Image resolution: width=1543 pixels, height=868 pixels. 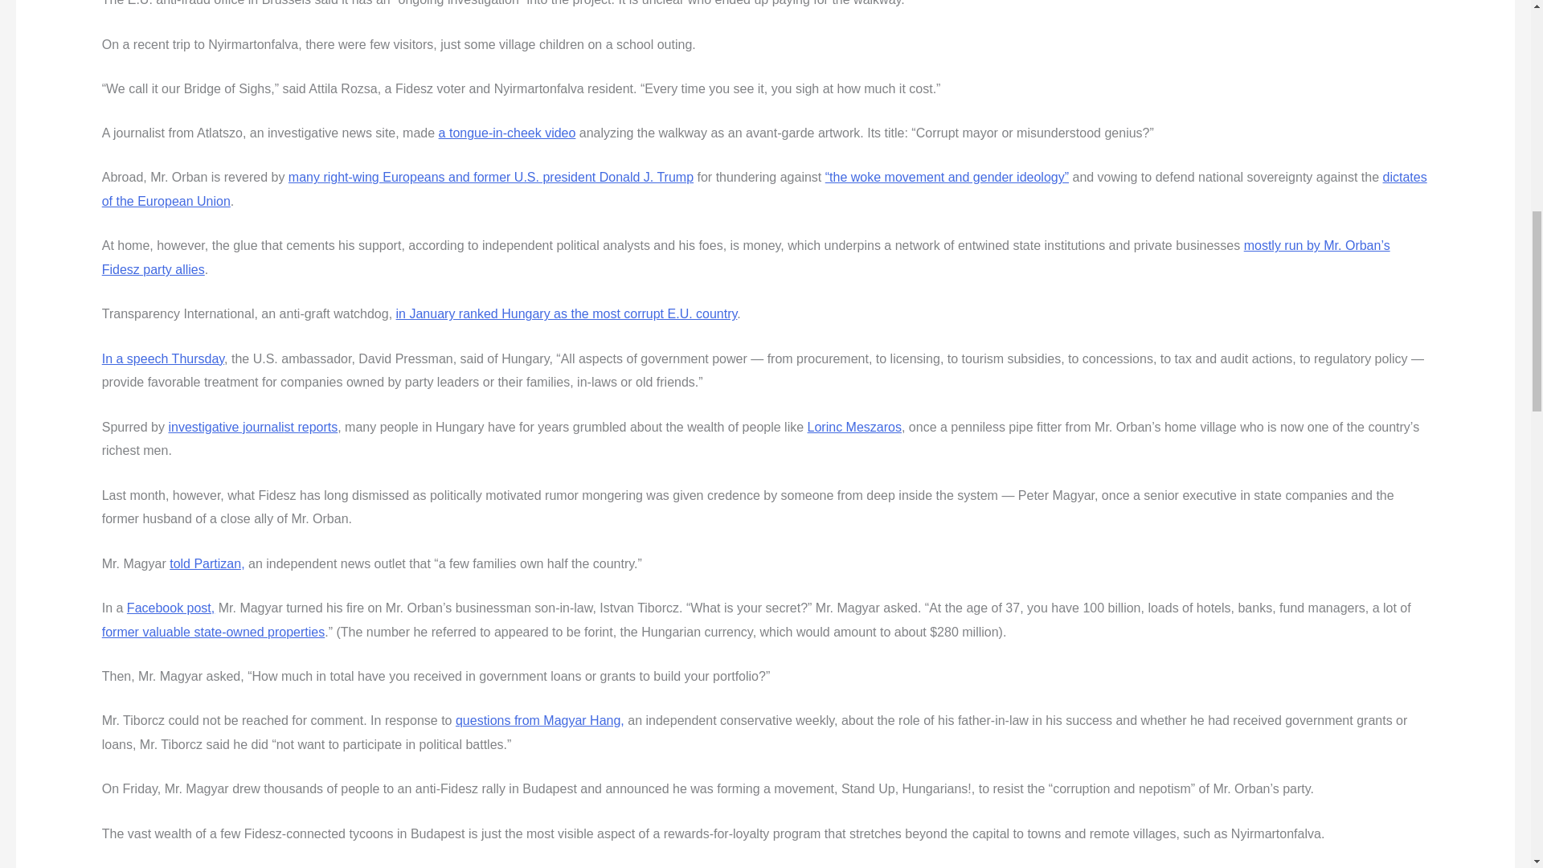 What do you see at coordinates (853, 427) in the screenshot?
I see `Lorinc Meszaros` at bounding box center [853, 427].